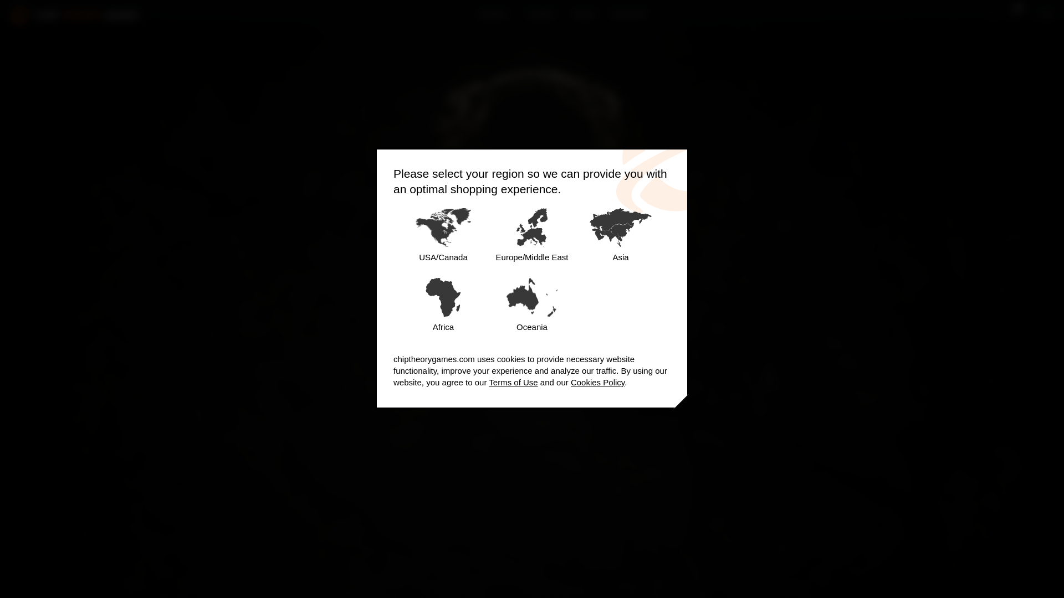  Describe the element at coordinates (1041, 14) in the screenshot. I see `NA` at that location.